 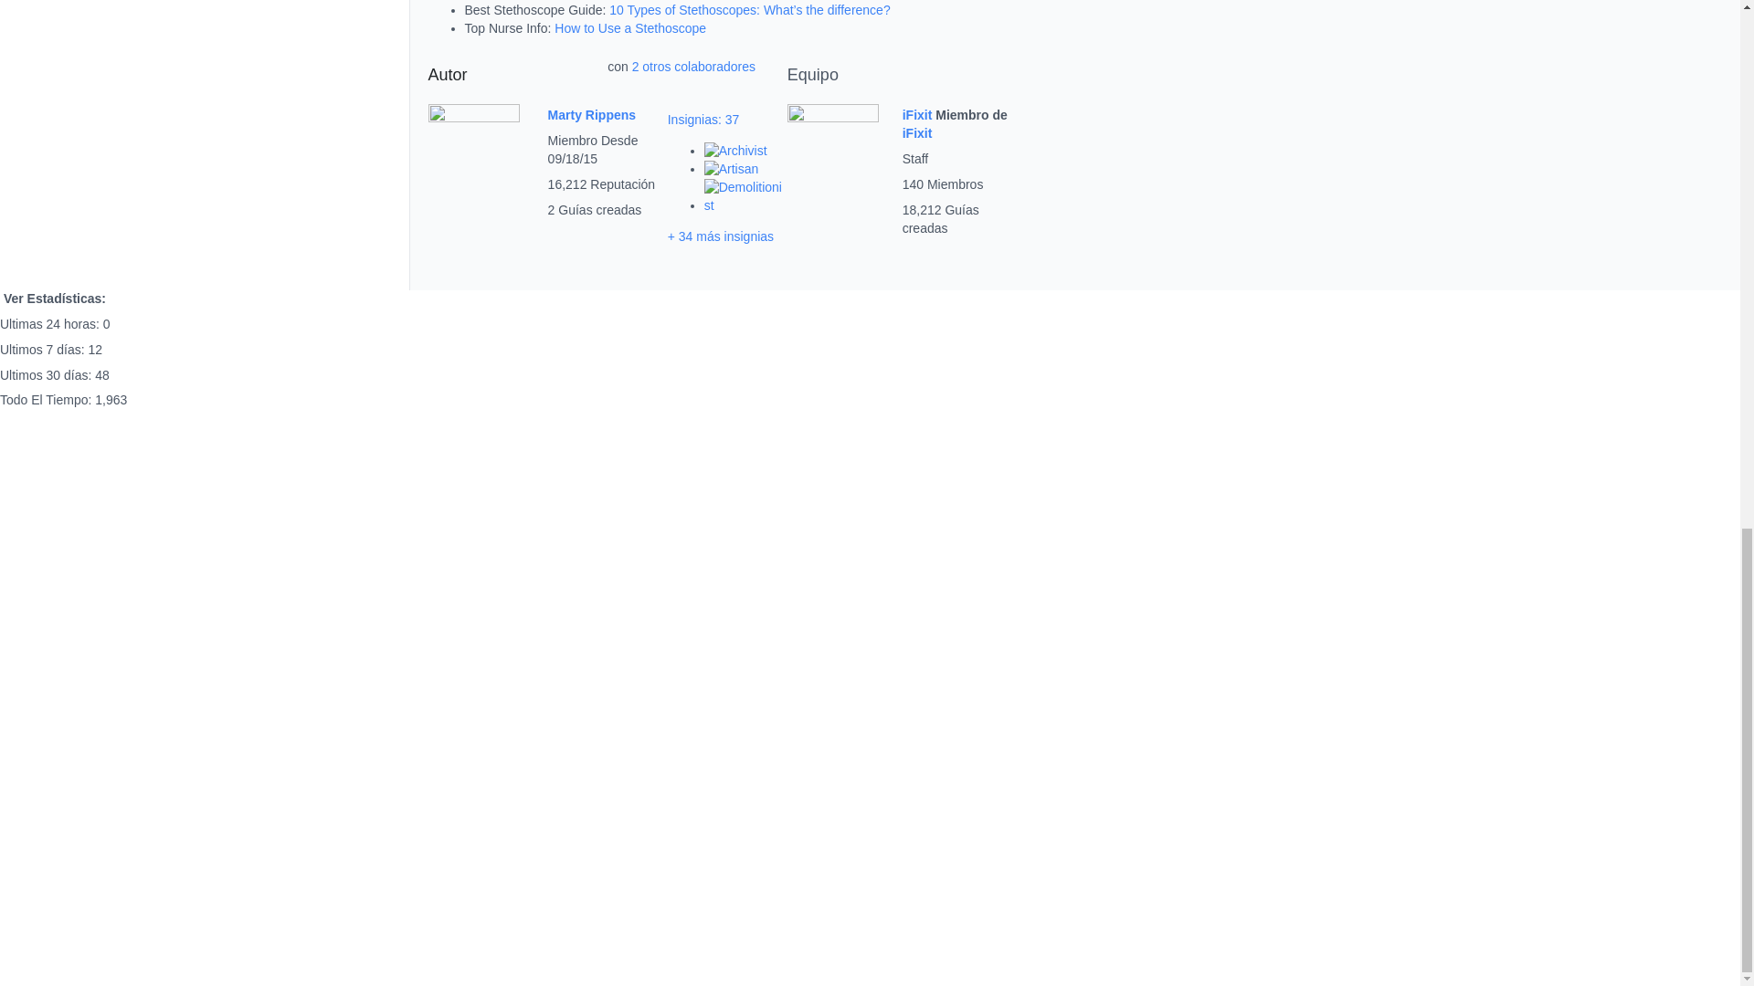 I want to click on Crear un teardown destacado, so click(x=745, y=205).